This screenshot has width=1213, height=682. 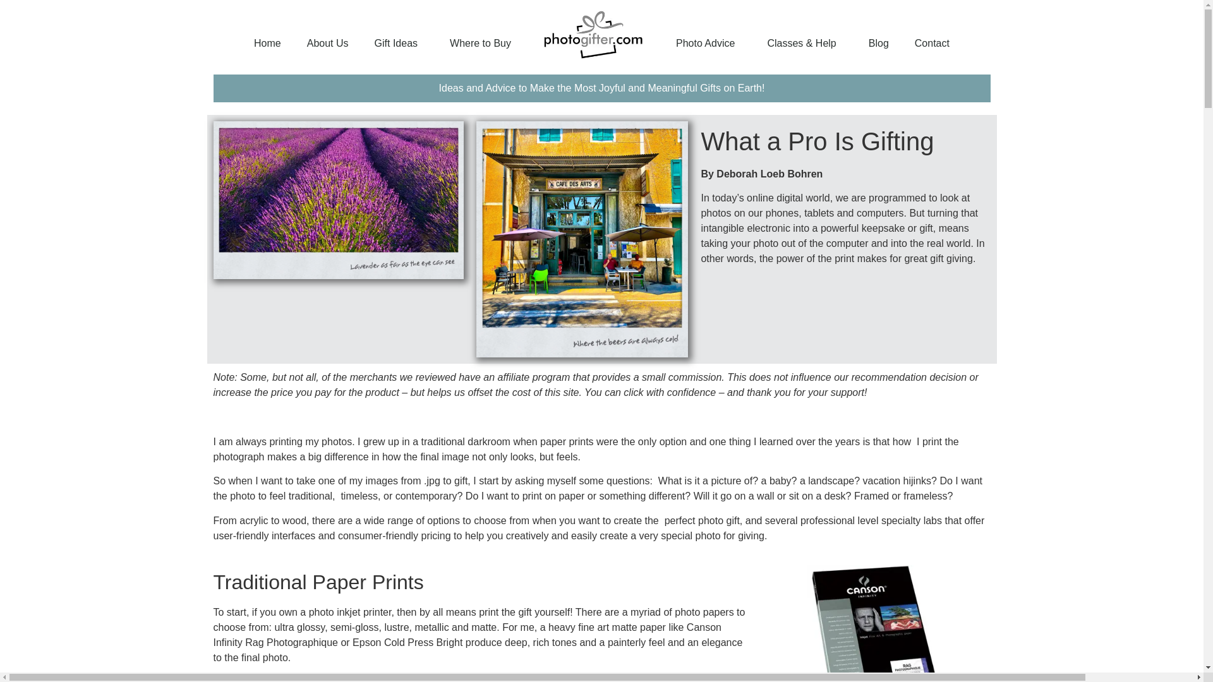 I want to click on Home, so click(x=267, y=44).